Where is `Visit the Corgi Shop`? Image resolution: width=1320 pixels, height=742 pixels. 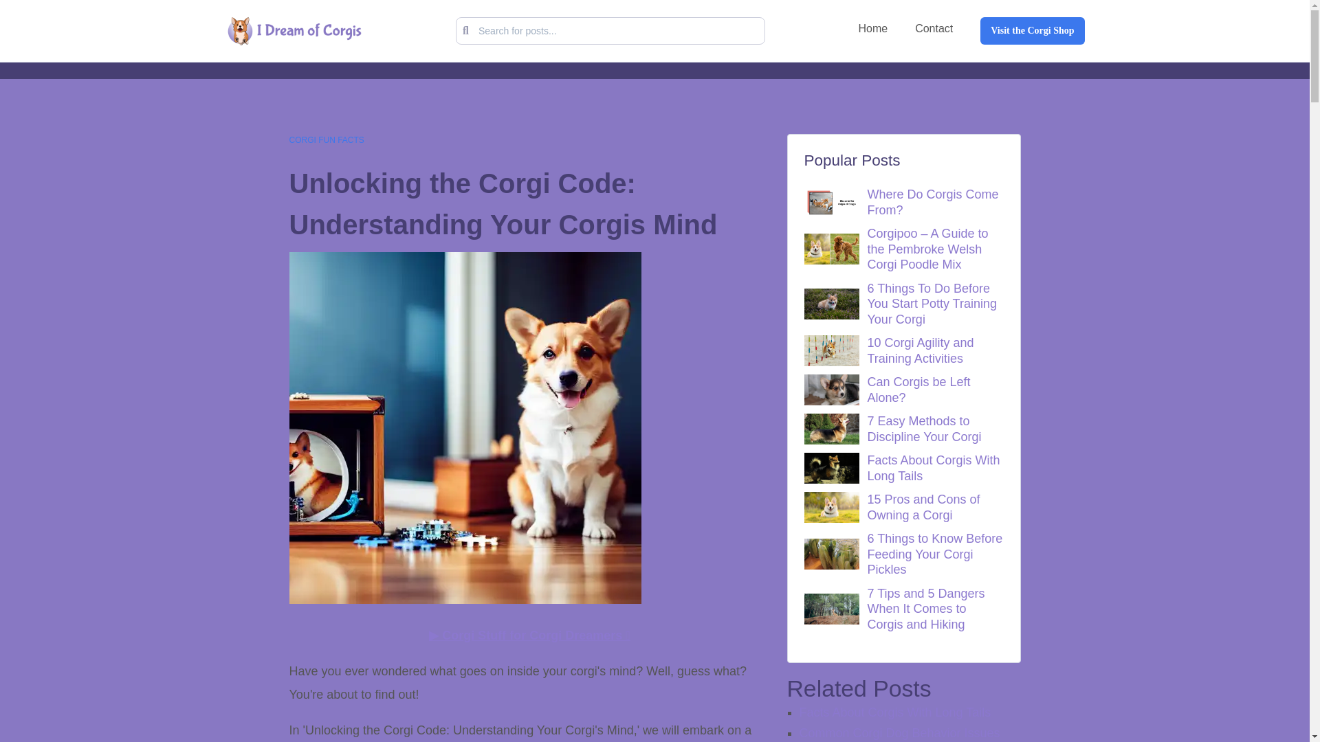 Visit the Corgi Shop is located at coordinates (1032, 30).